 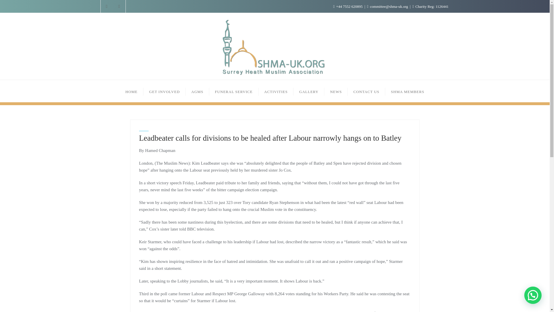 What do you see at coordinates (430, 6) in the screenshot?
I see `Charity Reg: 1126441` at bounding box center [430, 6].